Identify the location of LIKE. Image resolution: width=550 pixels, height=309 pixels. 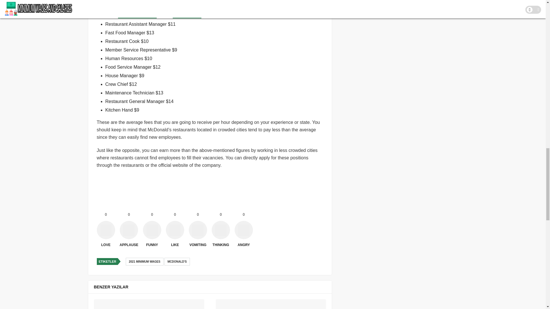
(175, 230).